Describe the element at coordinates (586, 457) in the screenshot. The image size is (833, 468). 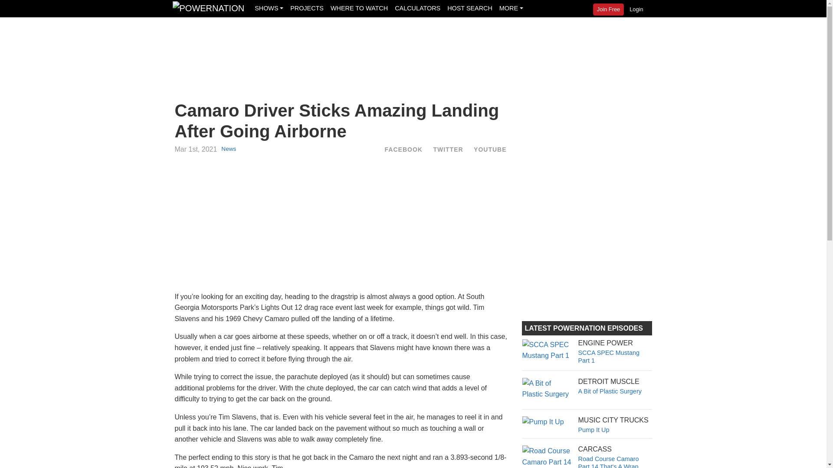
I see `HOST SEARCH` at that location.